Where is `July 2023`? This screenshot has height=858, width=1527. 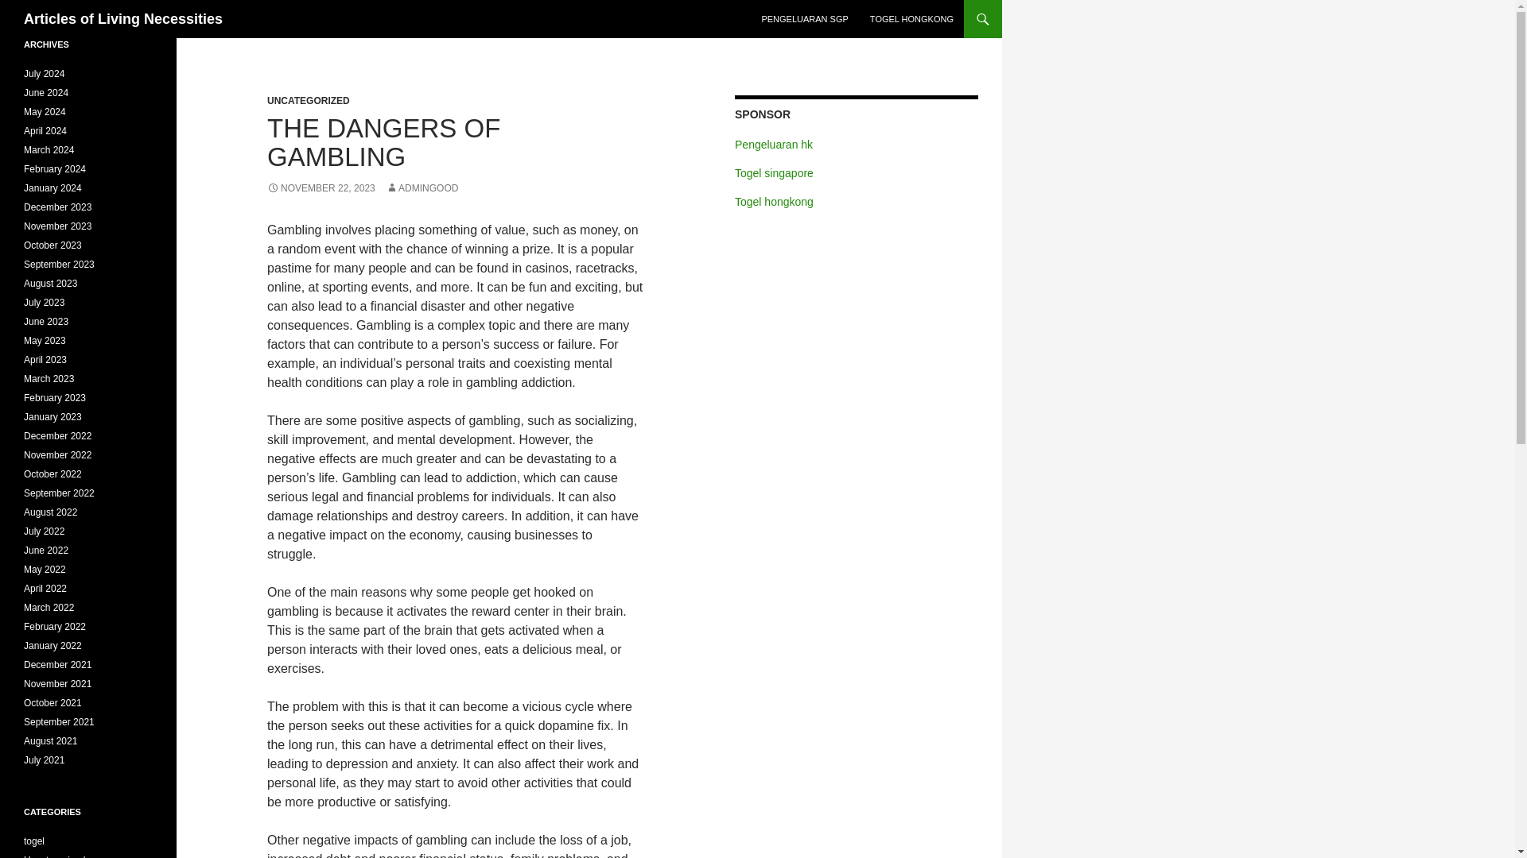
July 2023 is located at coordinates (44, 302).